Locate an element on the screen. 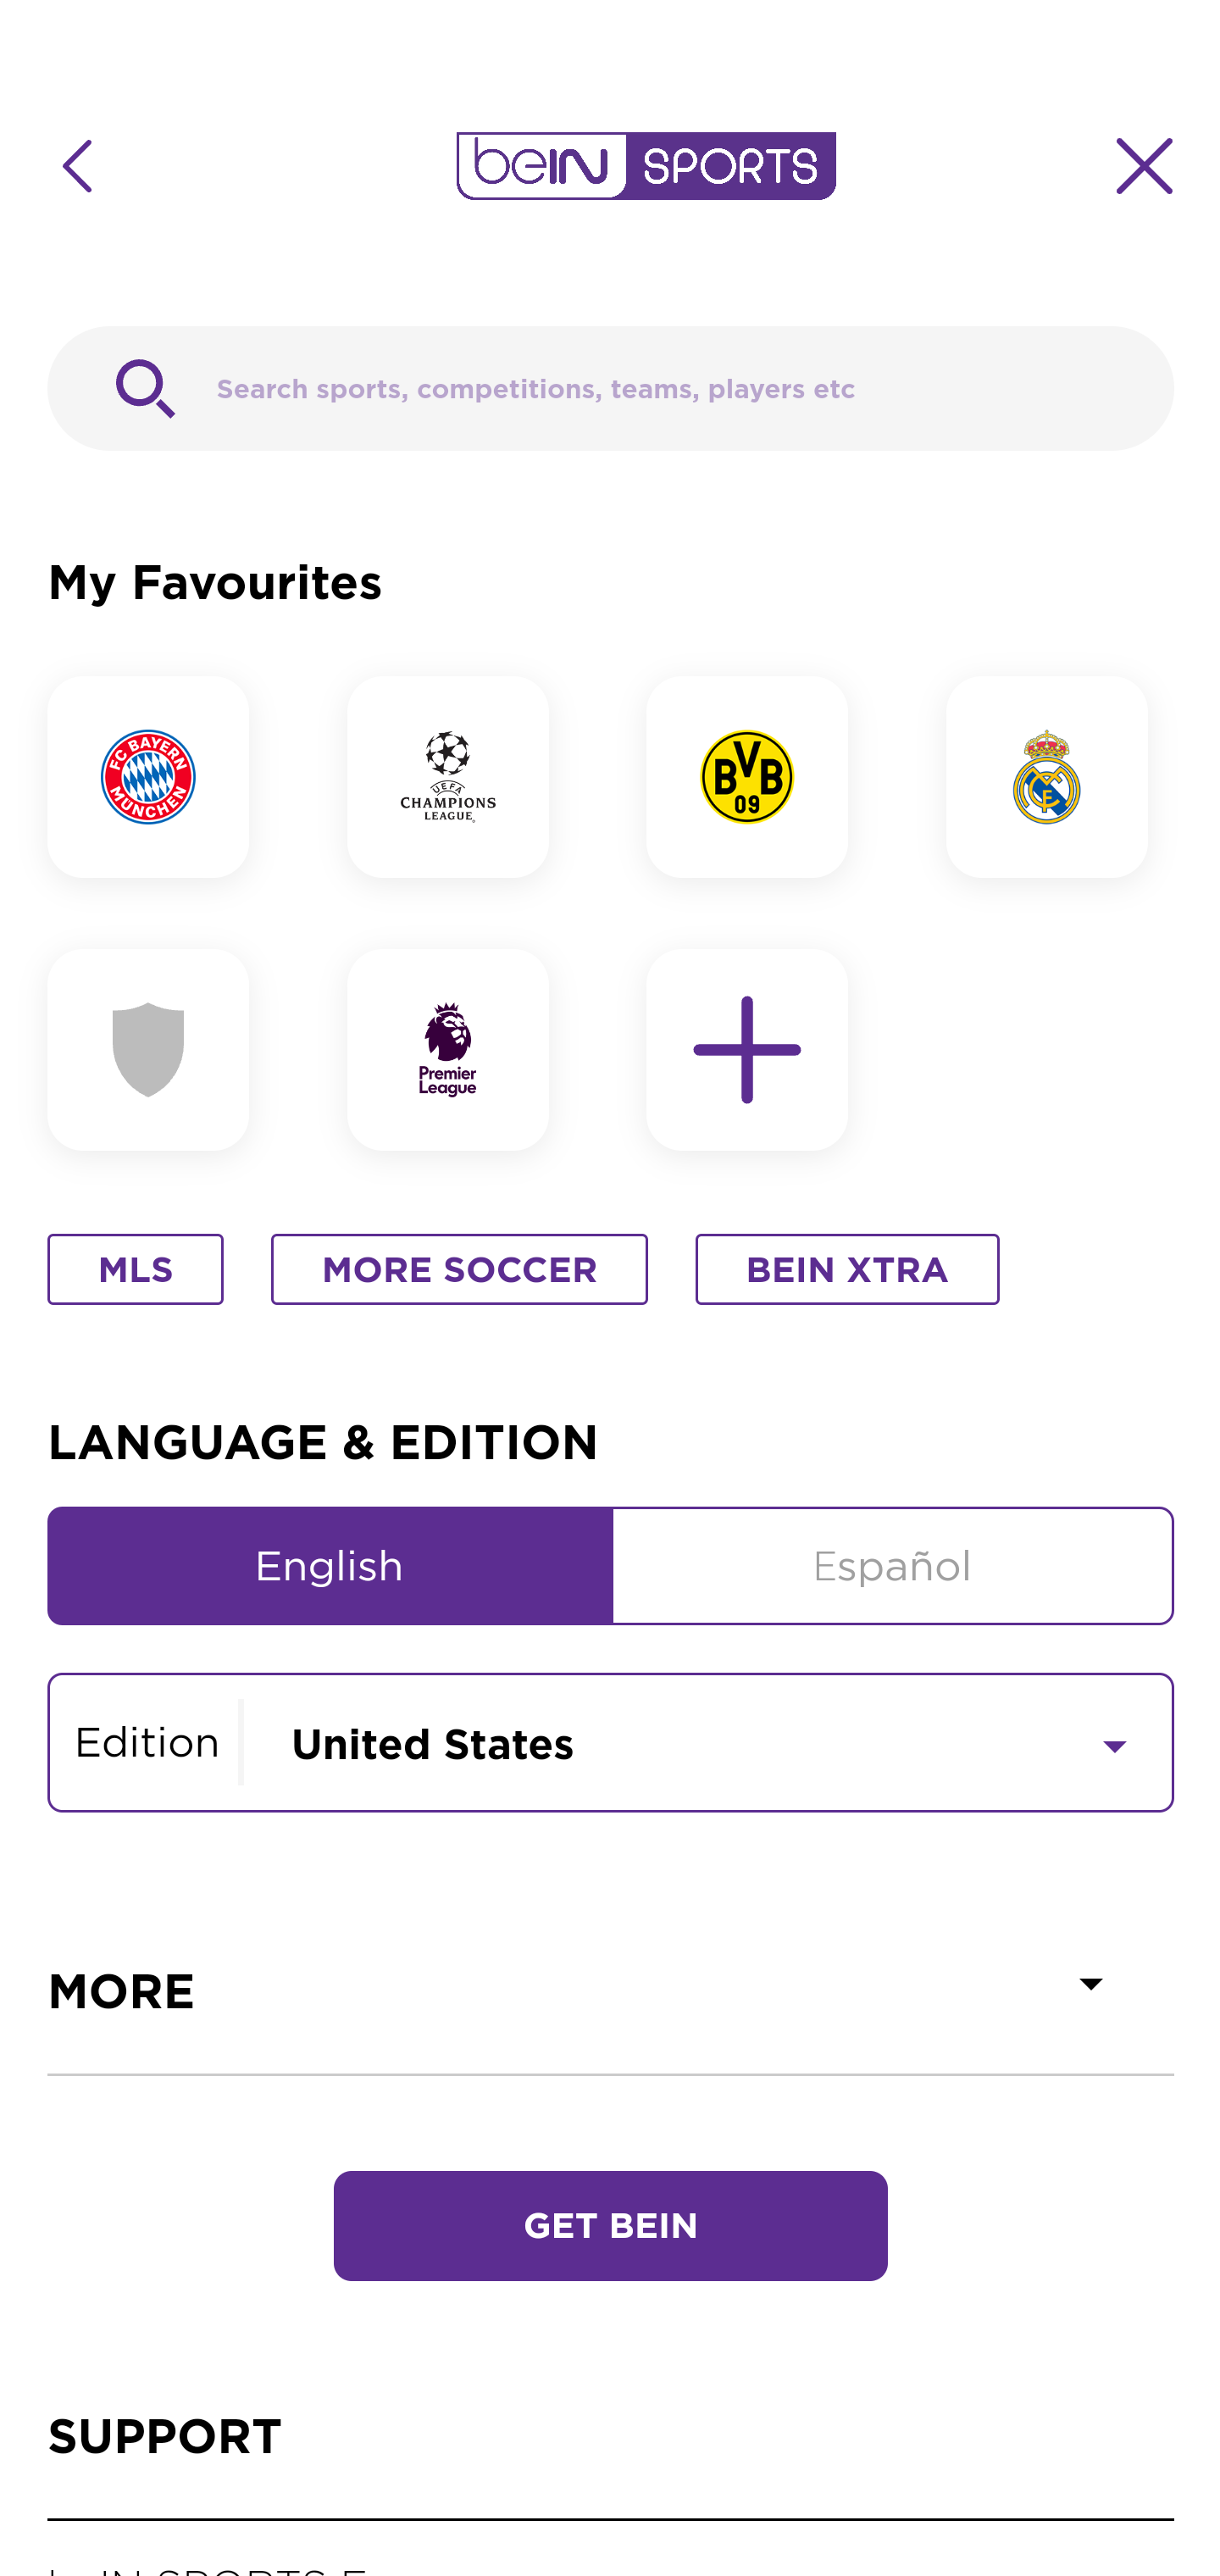 The image size is (1220, 2576). BEIN XTRA is located at coordinates (847, 1271).